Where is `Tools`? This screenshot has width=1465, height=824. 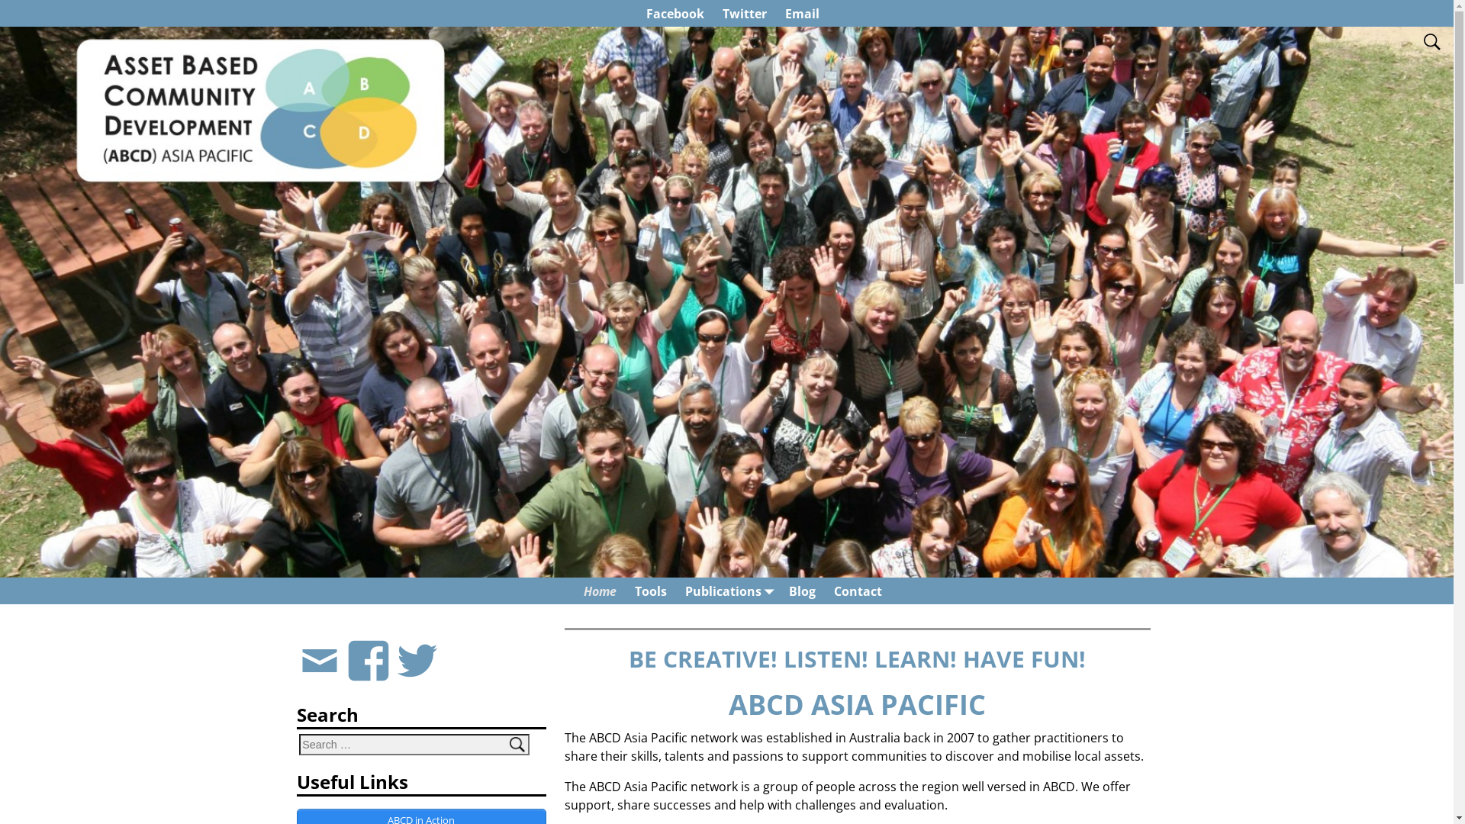
Tools is located at coordinates (651, 591).